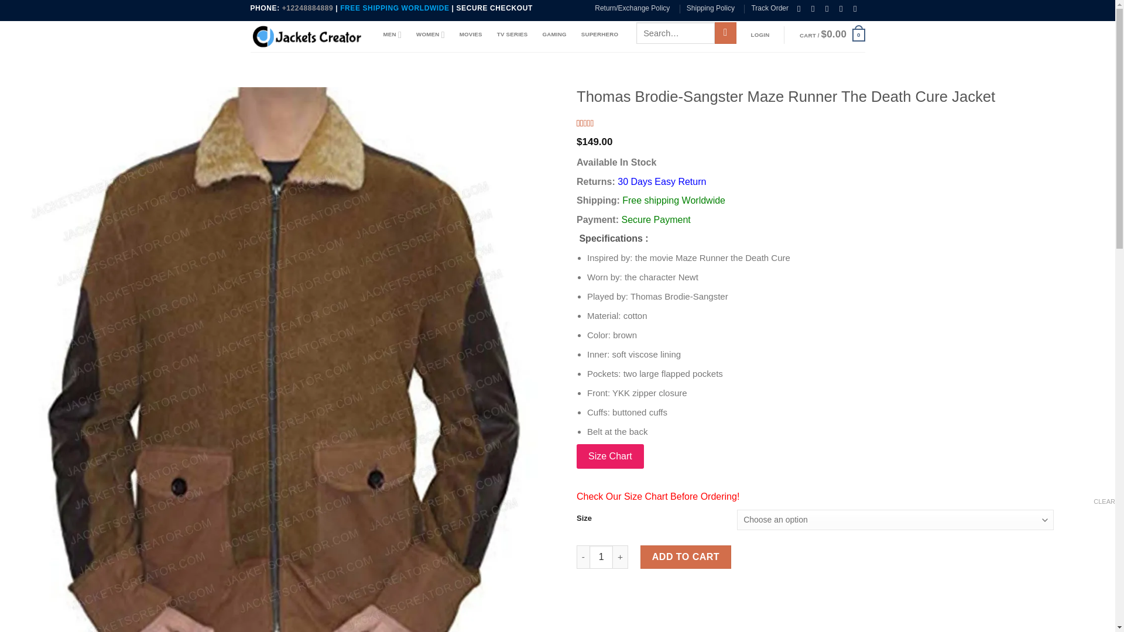 The width and height of the screenshot is (1124, 632). What do you see at coordinates (308, 36) in the screenshot?
I see `Jackets Creator` at bounding box center [308, 36].